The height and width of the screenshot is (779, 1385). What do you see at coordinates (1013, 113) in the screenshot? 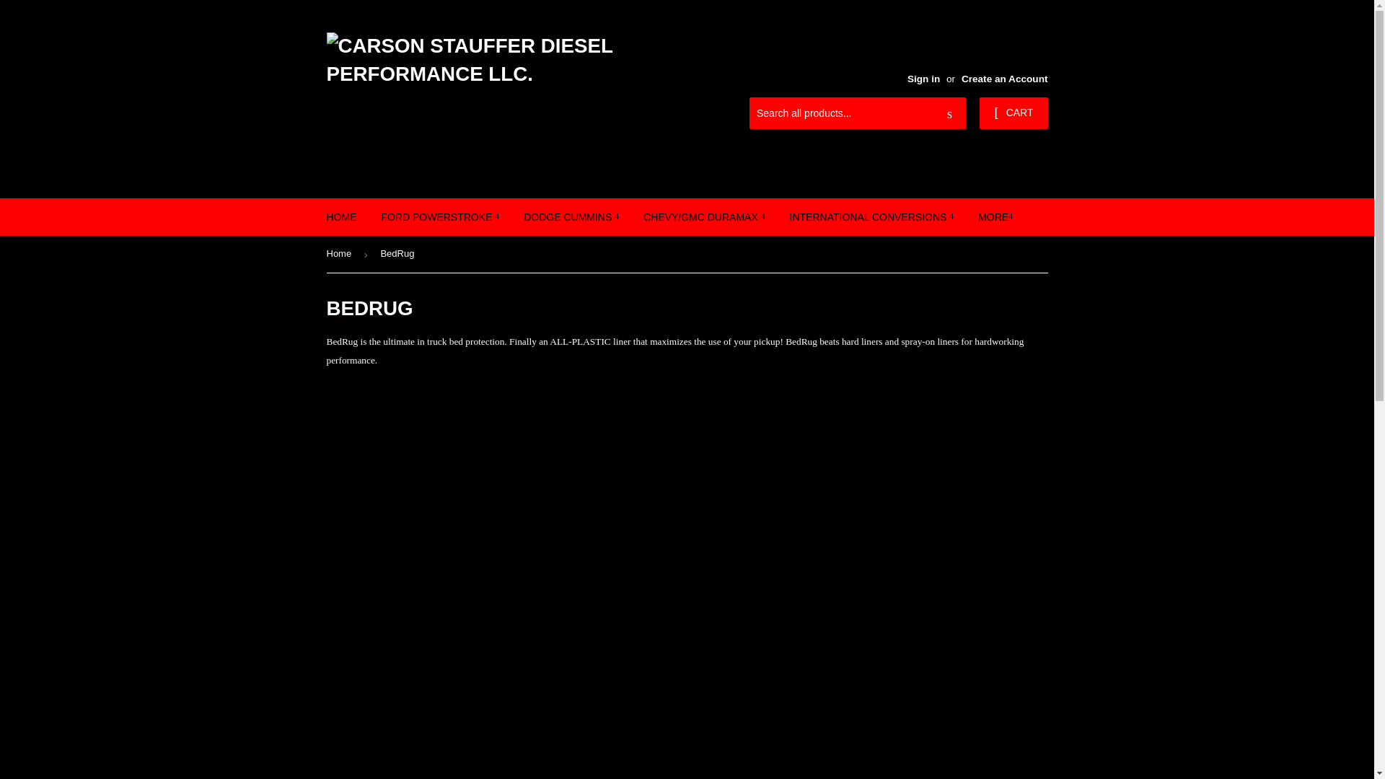
I see `CART` at bounding box center [1013, 113].